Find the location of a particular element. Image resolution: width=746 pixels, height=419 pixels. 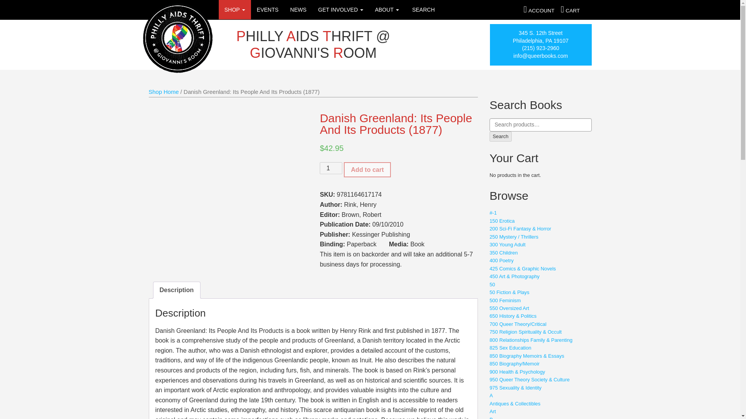

350 Children is located at coordinates (504, 252).